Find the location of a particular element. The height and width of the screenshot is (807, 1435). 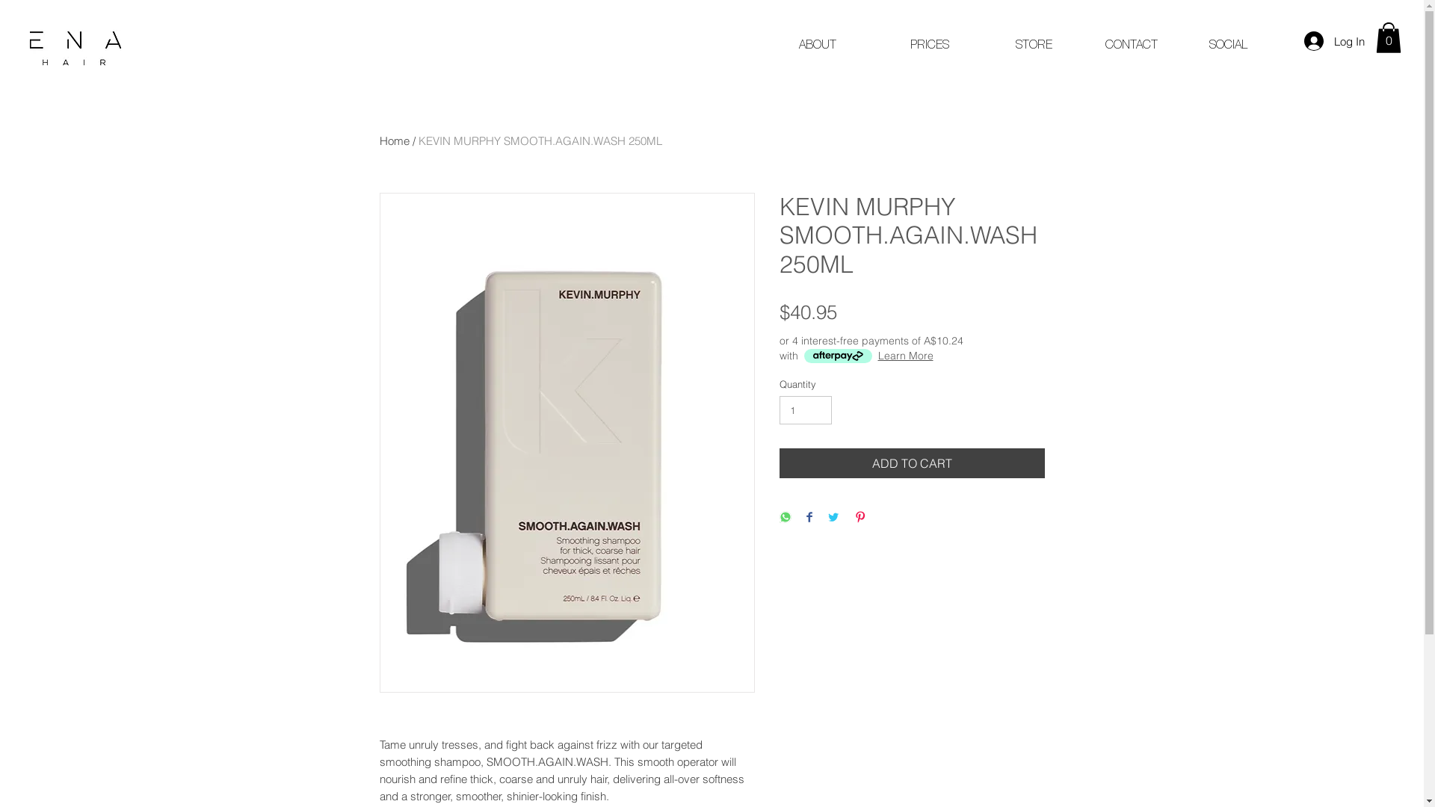

KEVIN MURPHY SMOOTH.AGAIN.WASH 250ML is located at coordinates (540, 140).